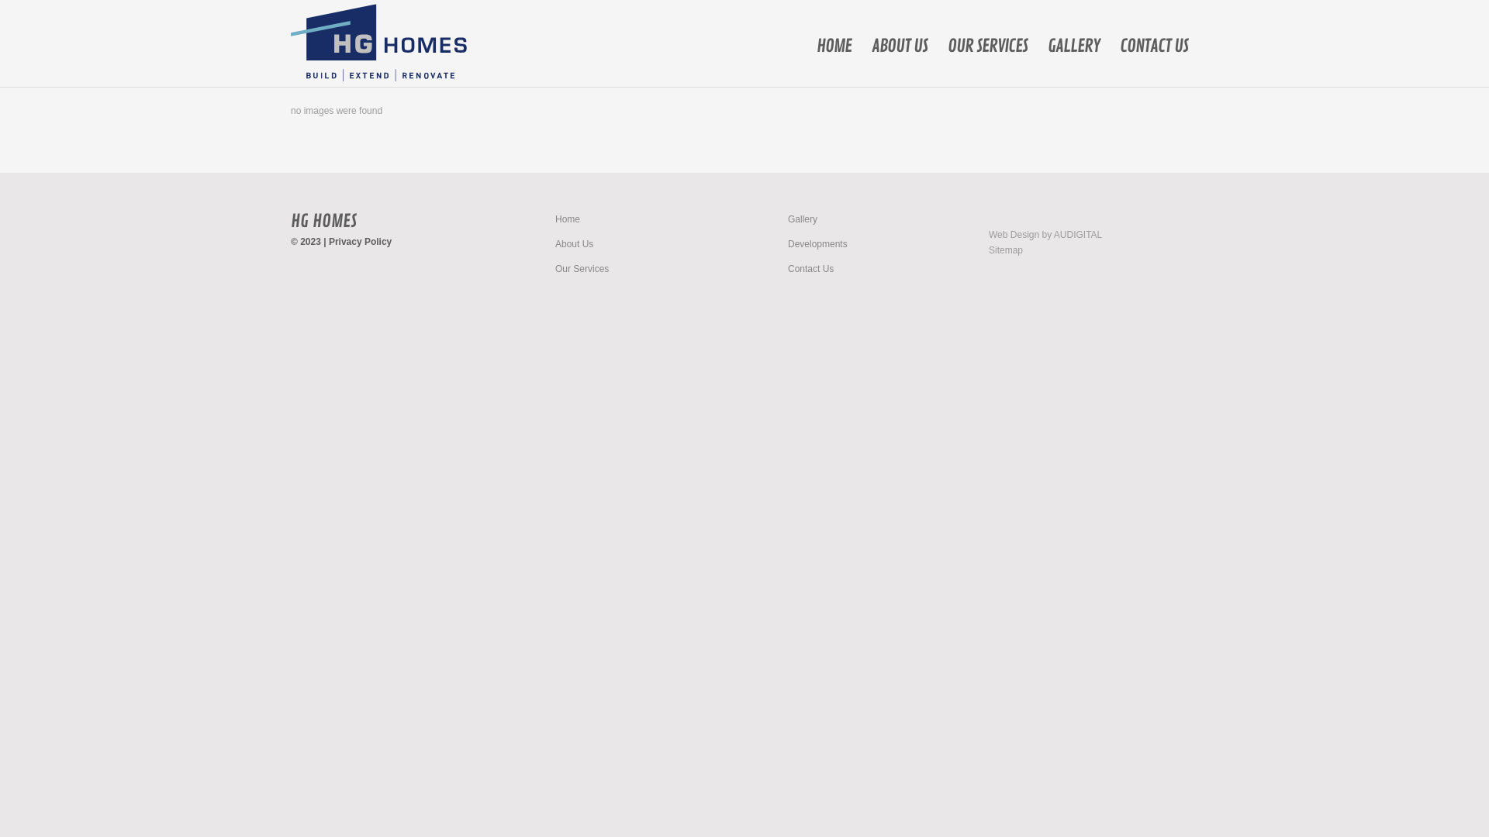  What do you see at coordinates (834, 46) in the screenshot?
I see `HOME` at bounding box center [834, 46].